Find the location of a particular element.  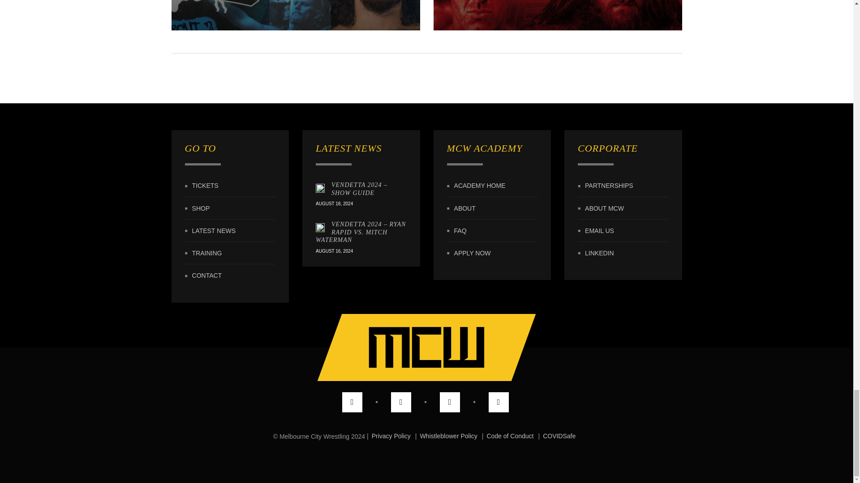

PARTNERSHIPS is located at coordinates (609, 186).